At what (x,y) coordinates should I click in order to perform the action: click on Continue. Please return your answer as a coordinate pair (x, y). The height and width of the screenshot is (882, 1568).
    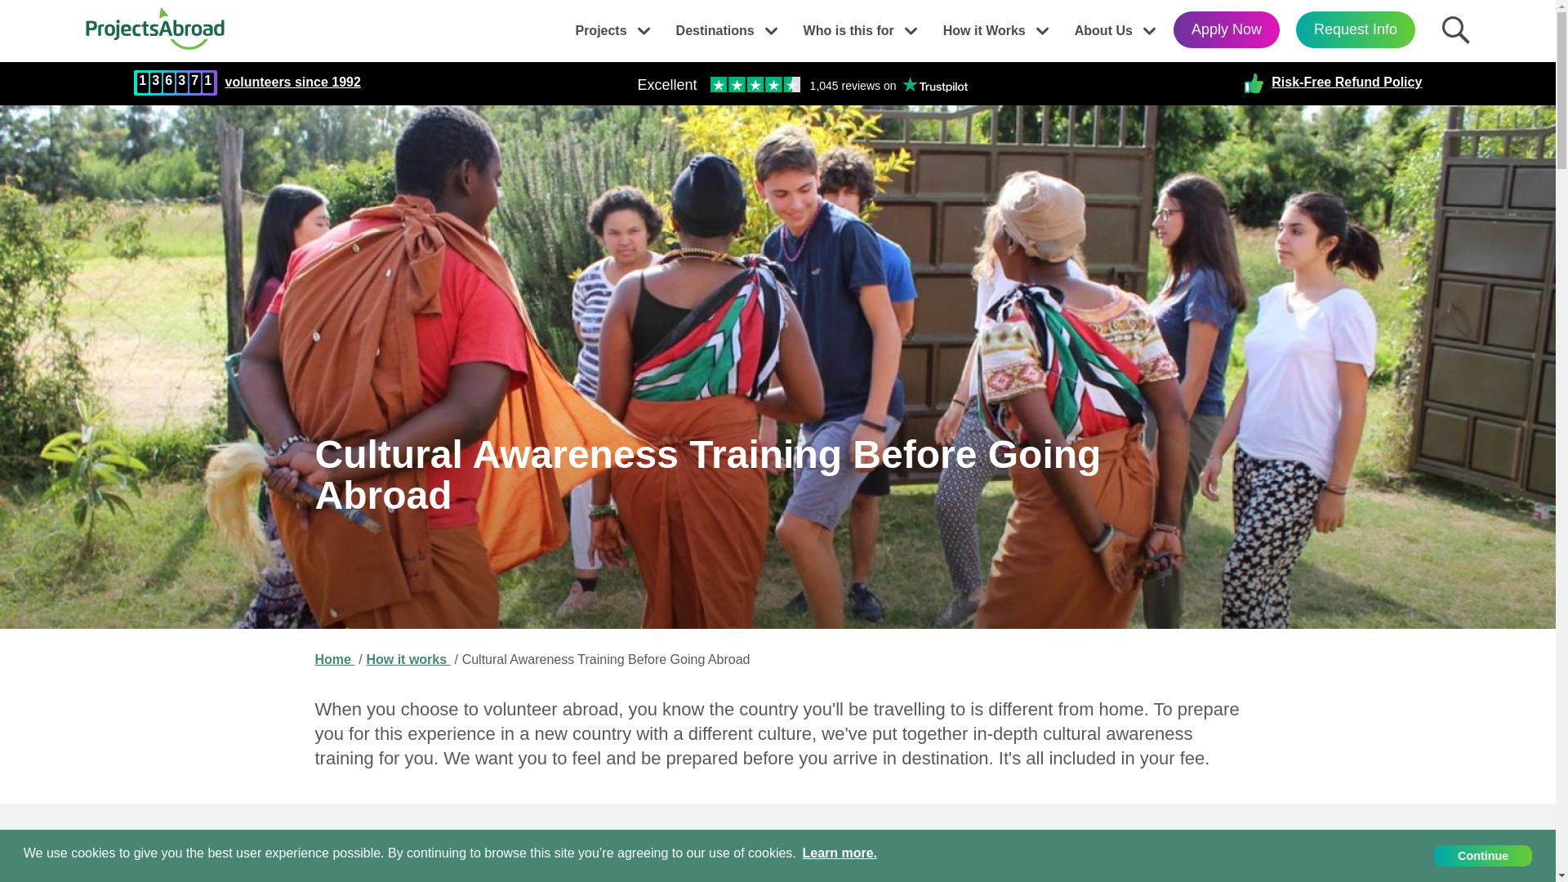
    Looking at the image, I should click on (1483, 856).